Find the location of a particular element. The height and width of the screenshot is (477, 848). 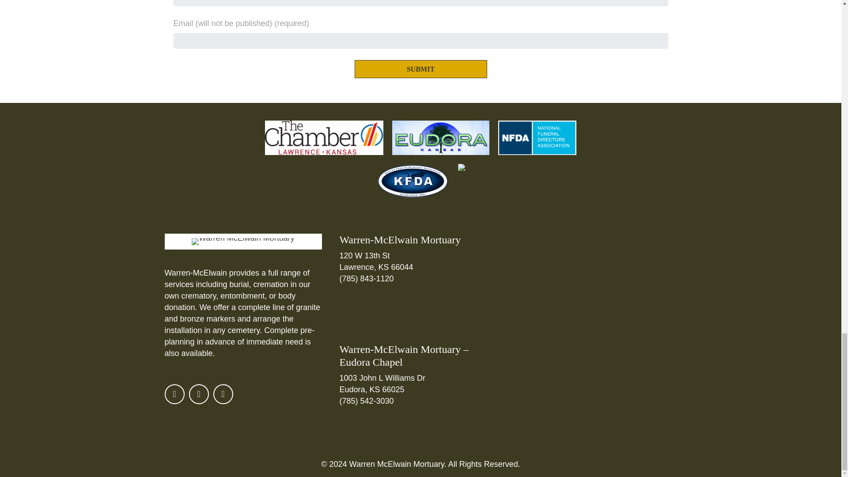

Warren McElwain Mortuary is located at coordinates (243, 241).